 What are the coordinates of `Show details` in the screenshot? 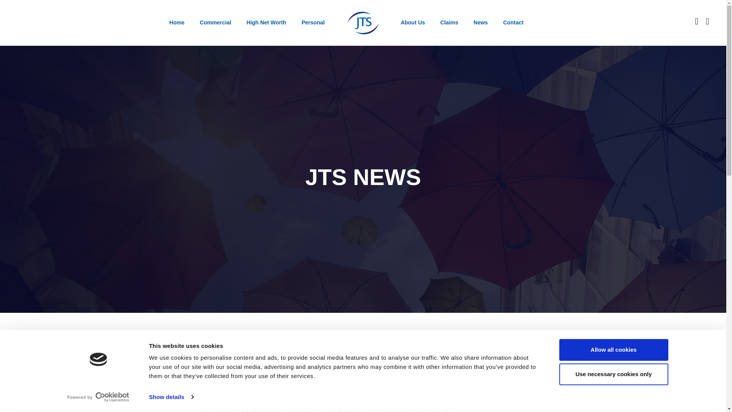 It's located at (171, 397).